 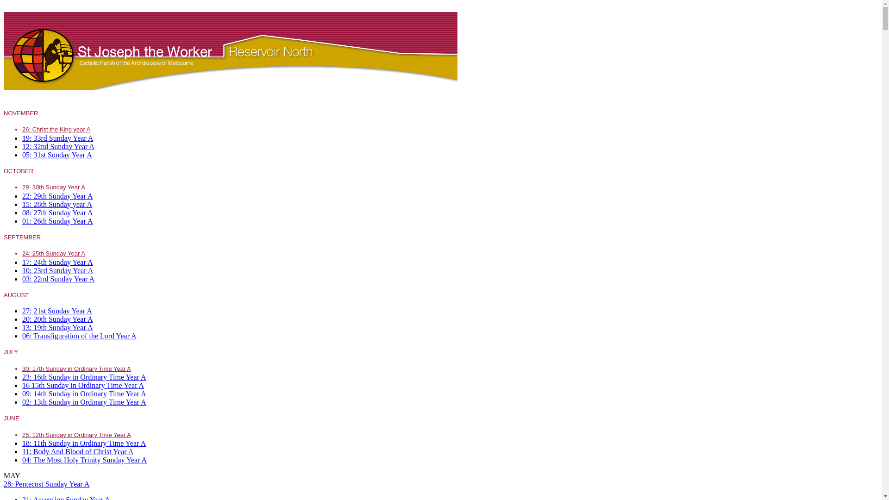 I want to click on 30: 17th Sunday in Ordinary Time Year A, so click(x=77, y=369).